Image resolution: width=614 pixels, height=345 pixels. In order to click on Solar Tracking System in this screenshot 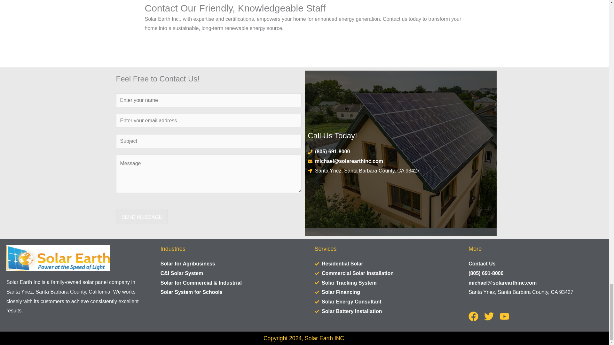, I will do `click(382, 283)`.